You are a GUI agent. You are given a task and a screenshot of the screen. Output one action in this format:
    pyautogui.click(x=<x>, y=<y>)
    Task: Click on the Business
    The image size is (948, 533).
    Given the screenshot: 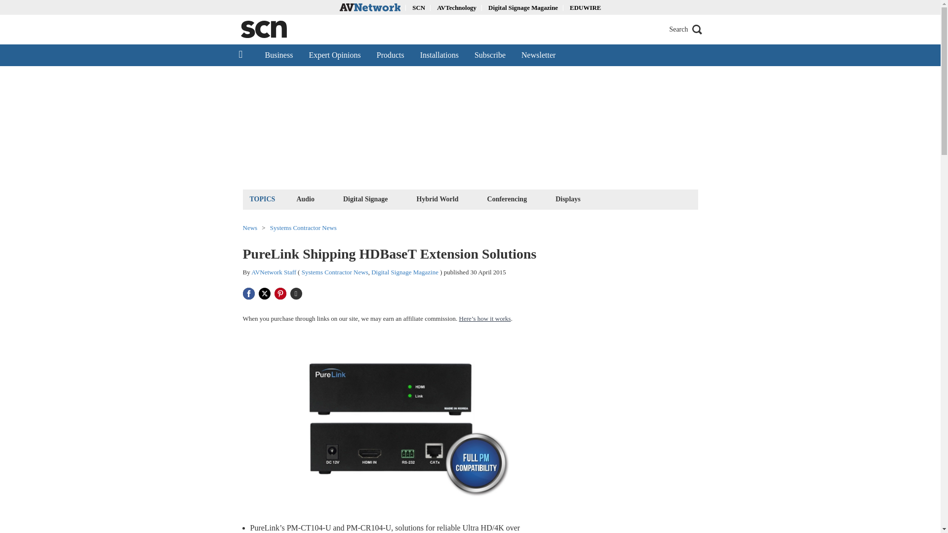 What is the action you would take?
    pyautogui.click(x=278, y=55)
    